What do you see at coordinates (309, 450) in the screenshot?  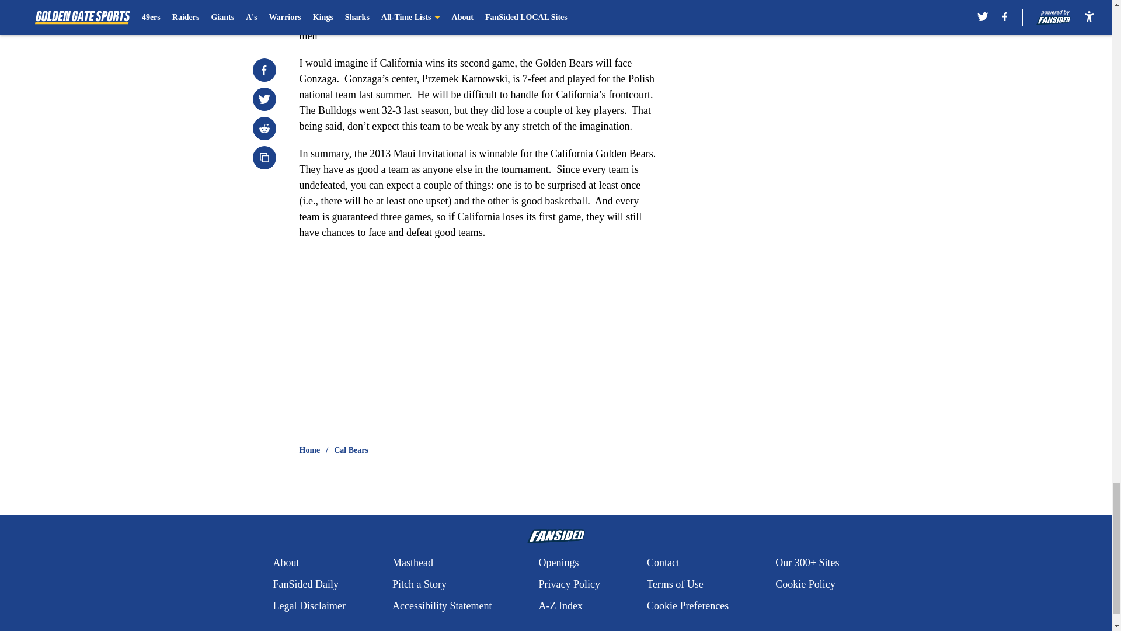 I see `Home` at bounding box center [309, 450].